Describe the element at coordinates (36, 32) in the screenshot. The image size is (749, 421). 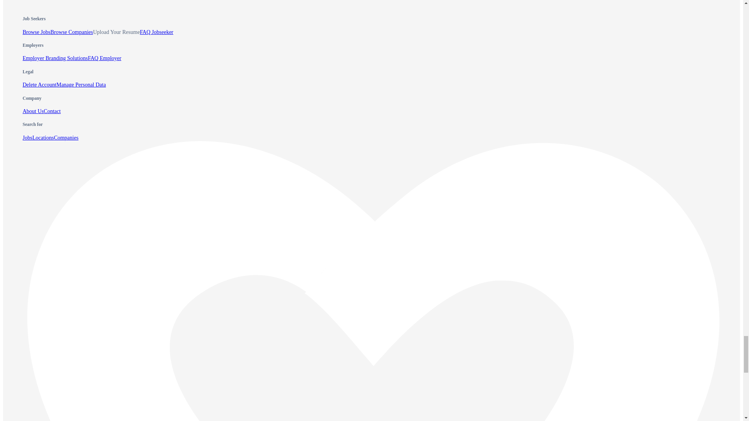
I see `Browse Jobs` at that location.